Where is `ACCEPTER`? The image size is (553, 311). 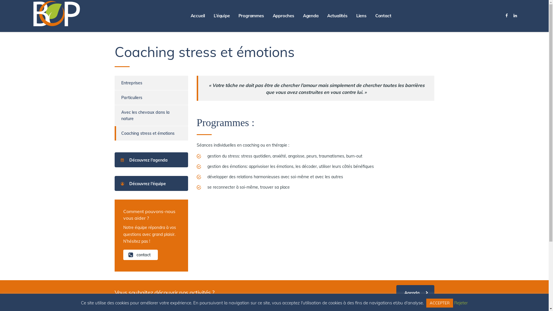 ACCEPTER is located at coordinates (440, 303).